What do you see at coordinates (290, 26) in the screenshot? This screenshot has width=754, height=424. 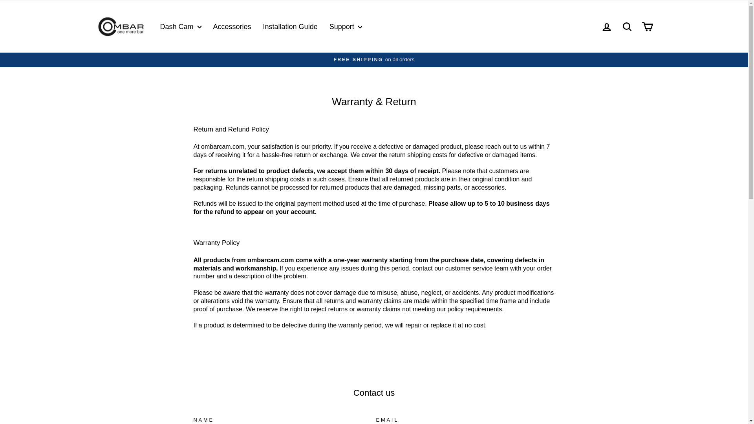 I see `Installation Guide` at bounding box center [290, 26].